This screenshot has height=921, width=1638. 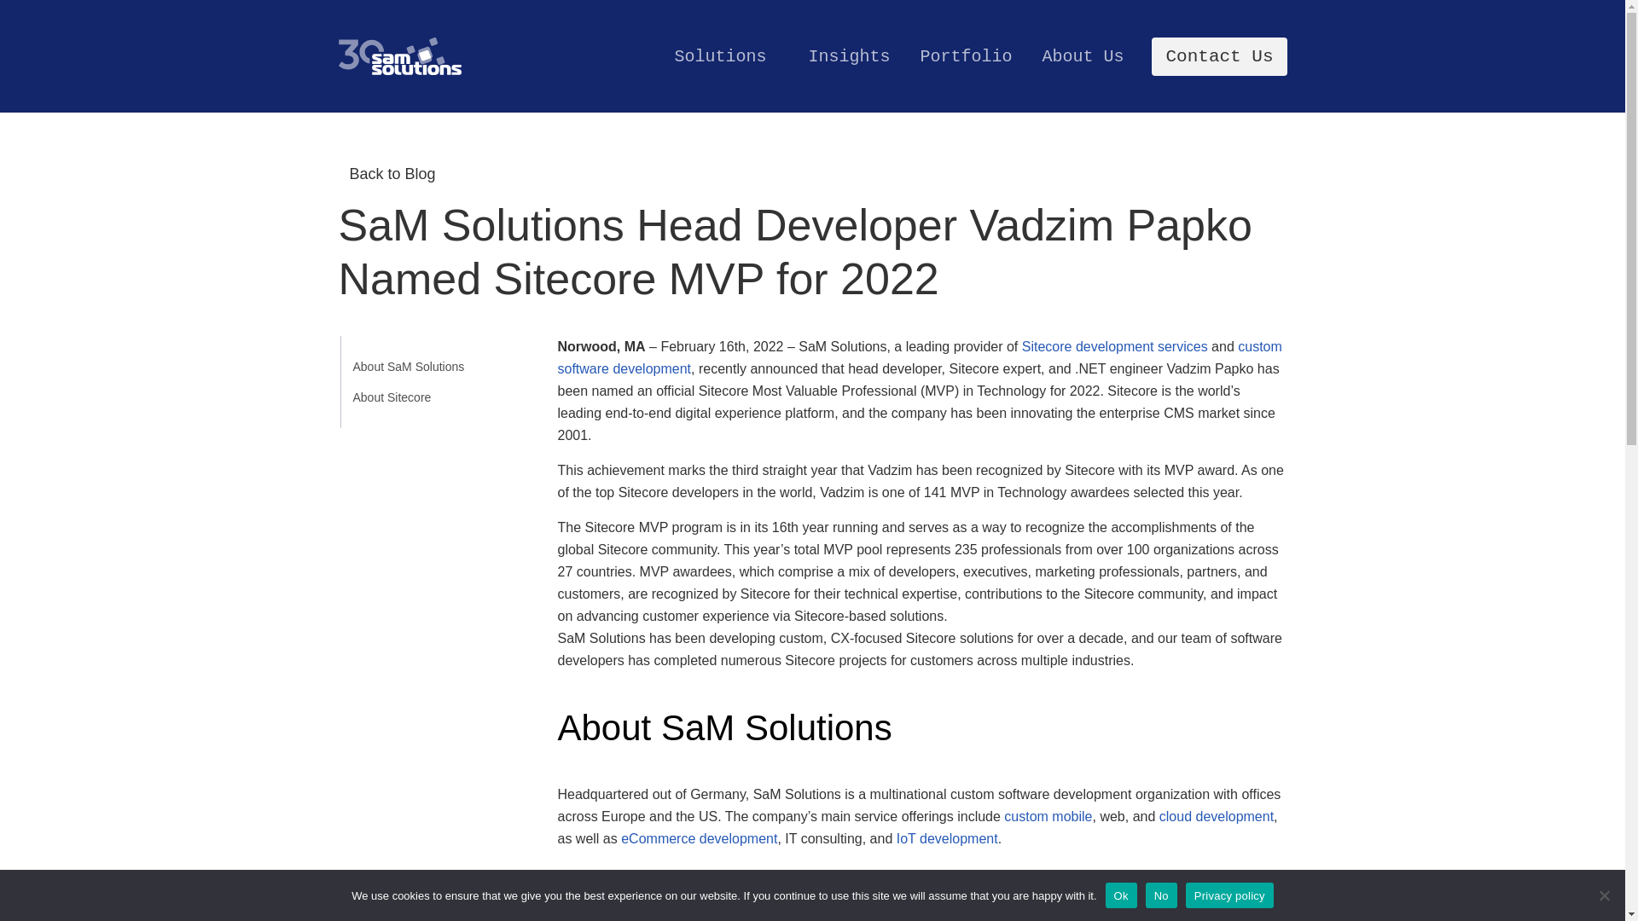 What do you see at coordinates (386, 175) in the screenshot?
I see `Back to Blog` at bounding box center [386, 175].